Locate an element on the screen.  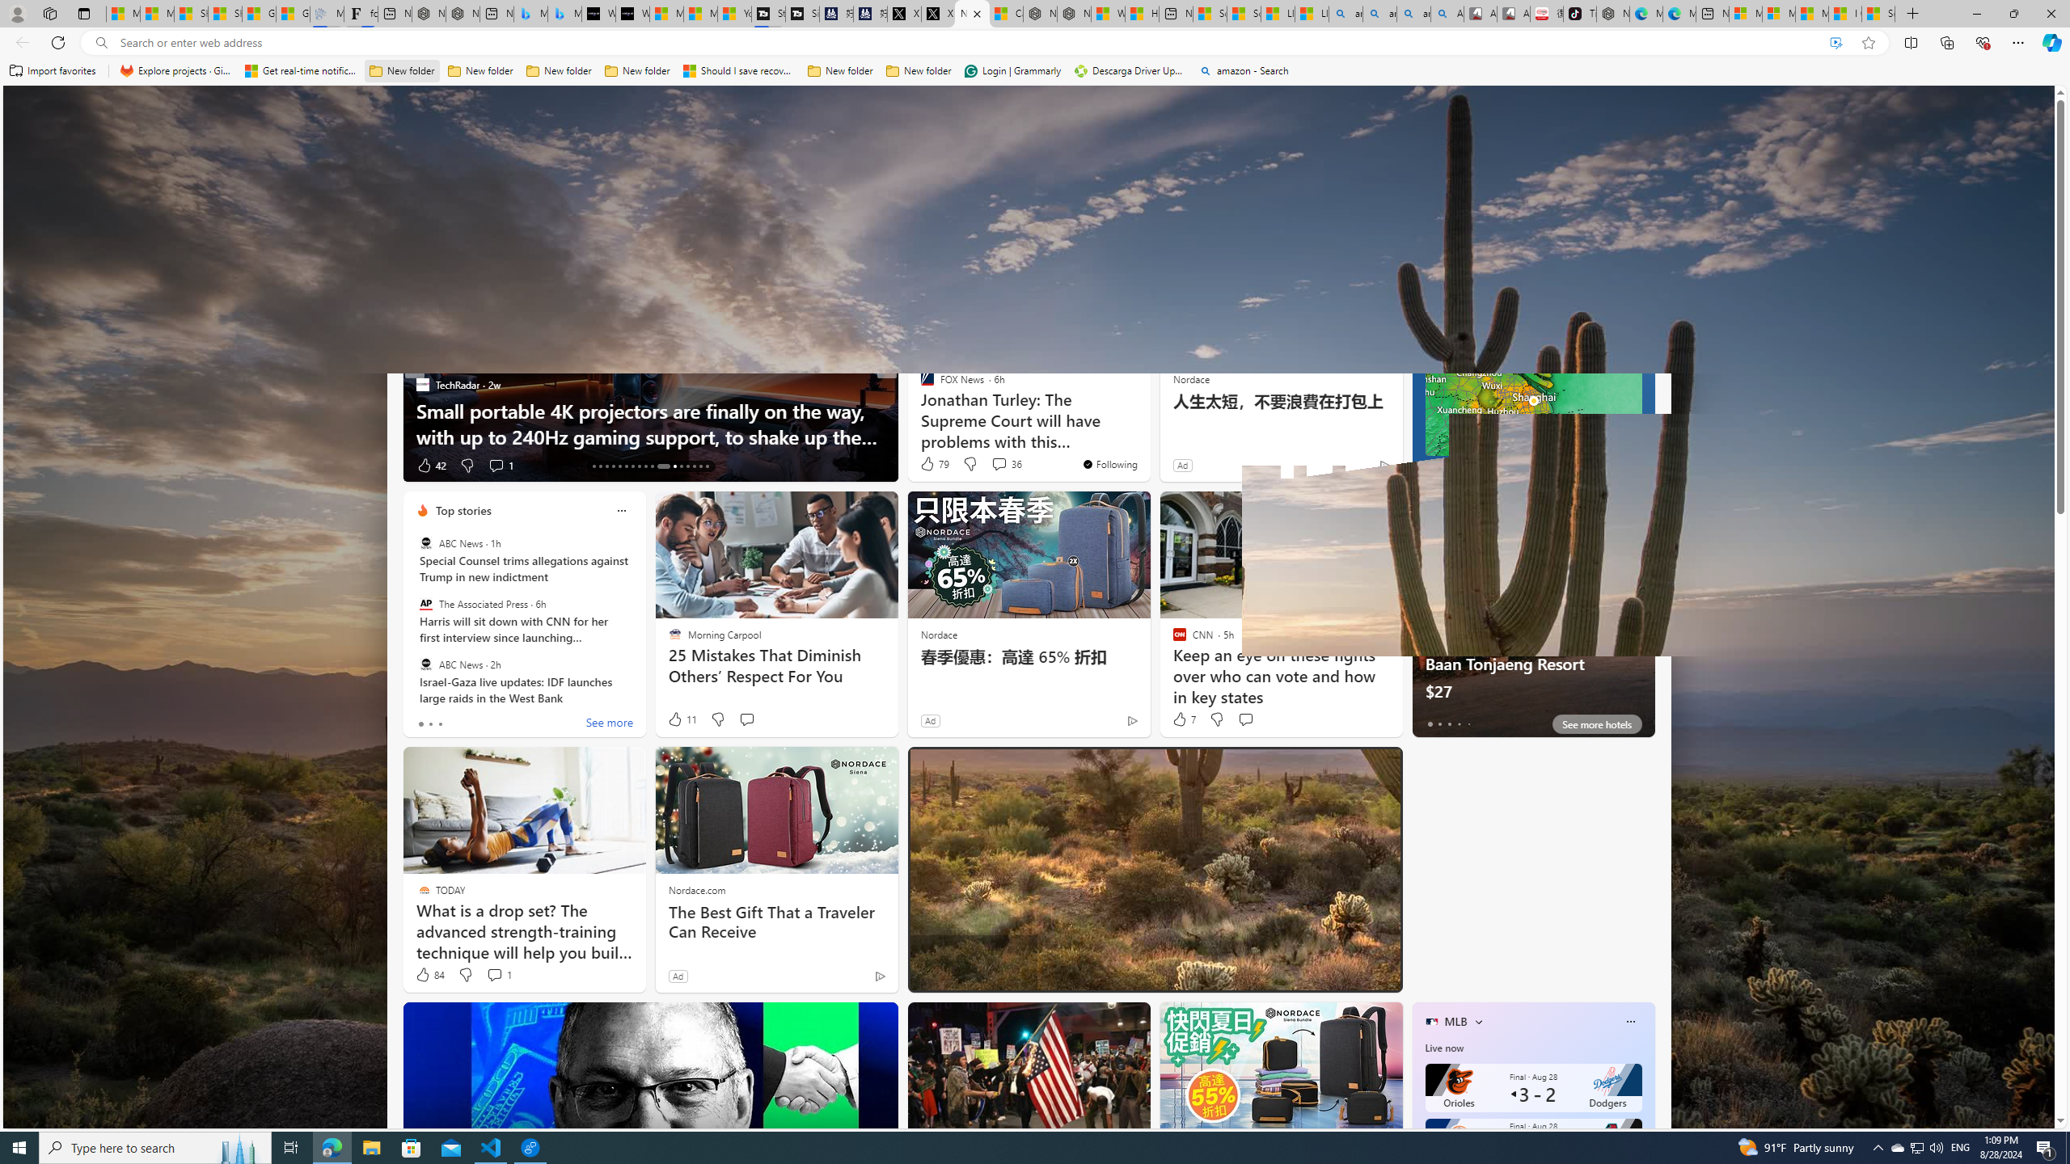
AutomationID: waffle is located at coordinates (39, 112).